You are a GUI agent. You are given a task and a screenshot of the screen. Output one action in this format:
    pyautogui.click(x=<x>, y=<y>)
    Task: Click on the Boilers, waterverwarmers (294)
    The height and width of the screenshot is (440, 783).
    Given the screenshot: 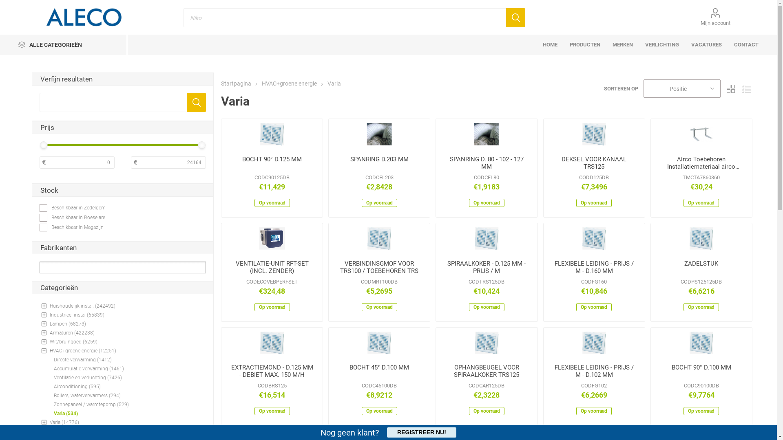 What is the action you would take?
    pyautogui.click(x=87, y=396)
    